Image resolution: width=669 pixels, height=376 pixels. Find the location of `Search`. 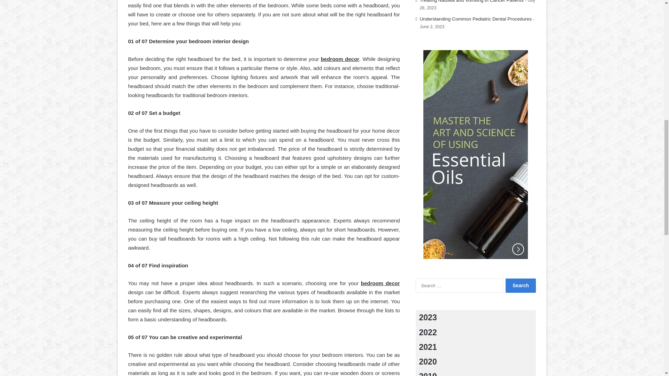

Search is located at coordinates (521, 285).